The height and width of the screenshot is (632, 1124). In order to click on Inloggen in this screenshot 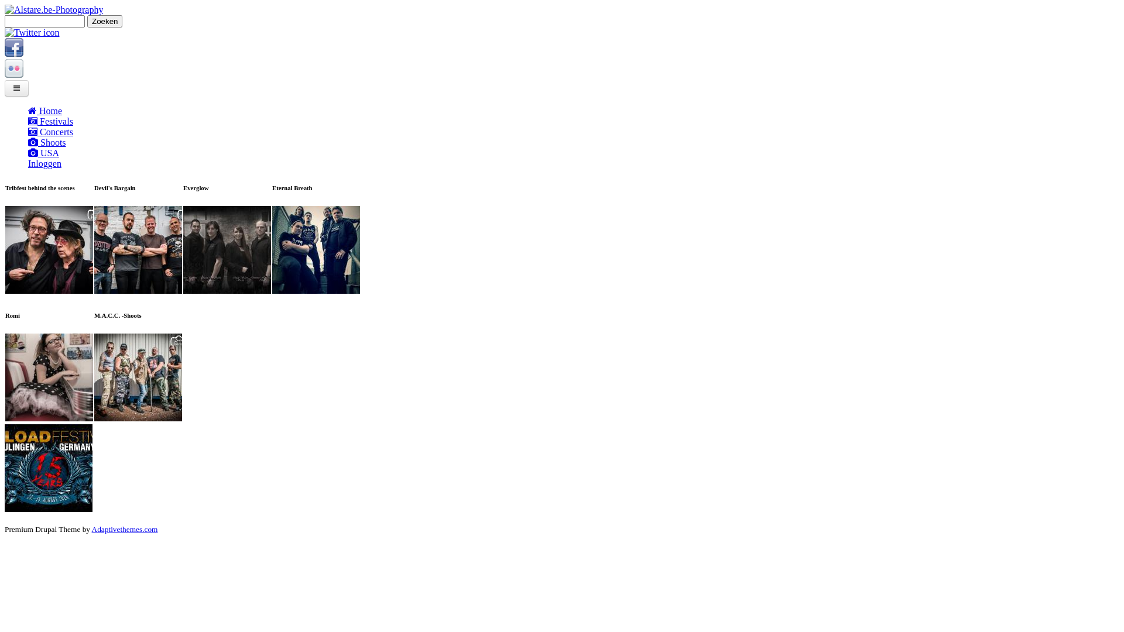, I will do `click(574, 164)`.